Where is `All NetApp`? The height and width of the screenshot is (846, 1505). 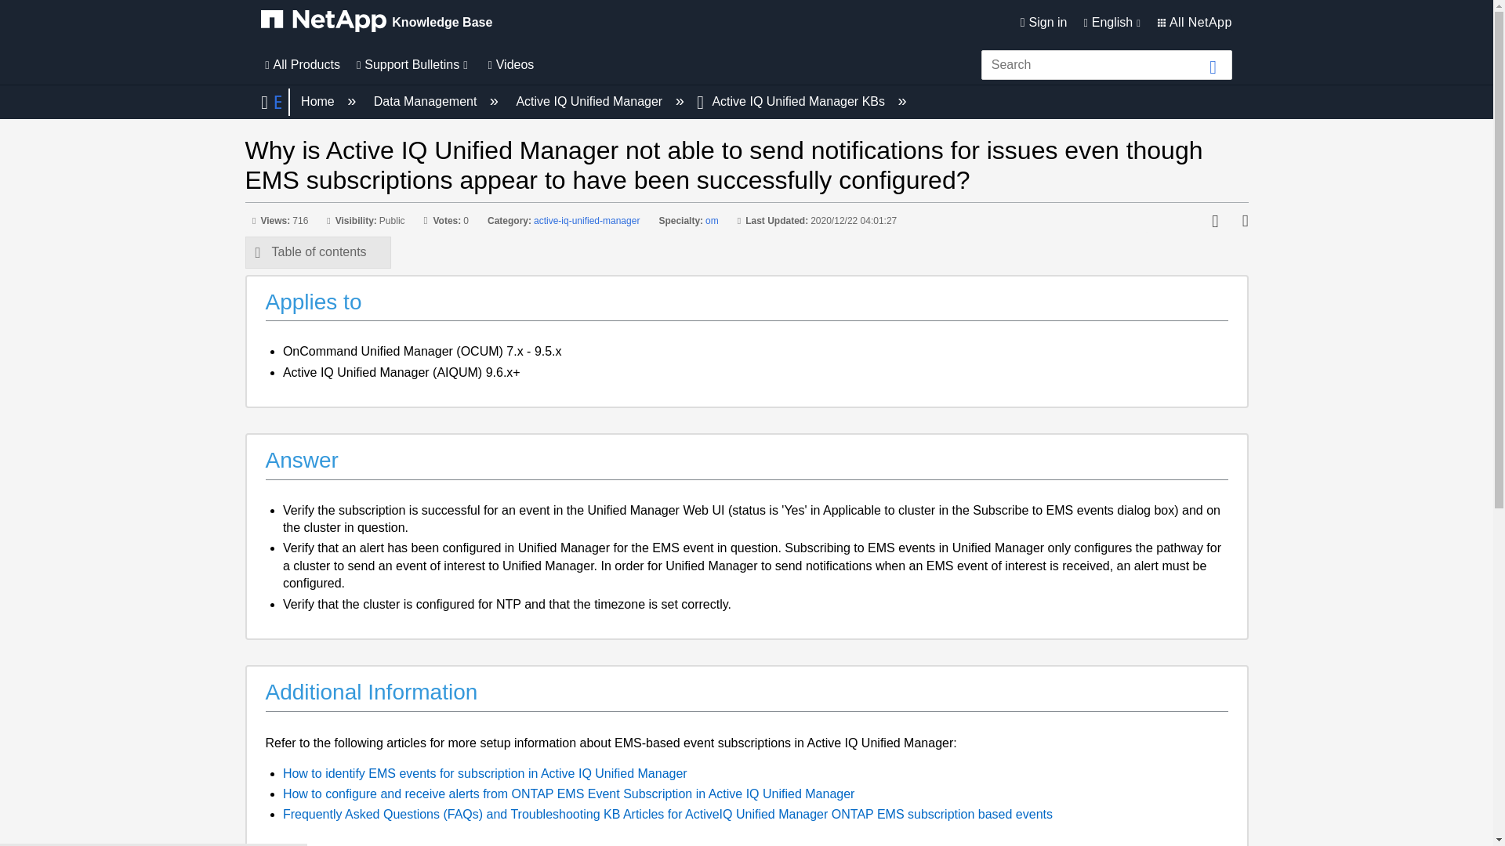
All NetApp is located at coordinates (1195, 22).